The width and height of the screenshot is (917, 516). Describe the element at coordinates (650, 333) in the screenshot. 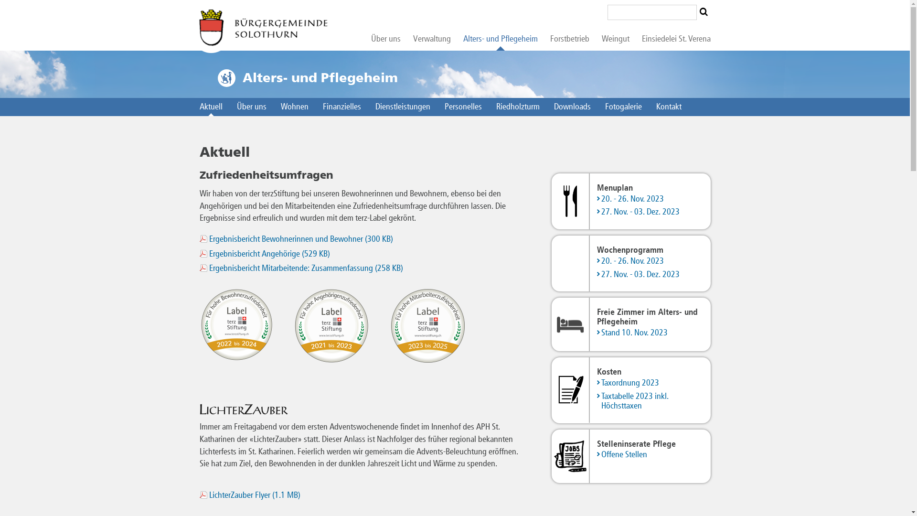

I see `Stand 10. Nov. 2023` at that location.